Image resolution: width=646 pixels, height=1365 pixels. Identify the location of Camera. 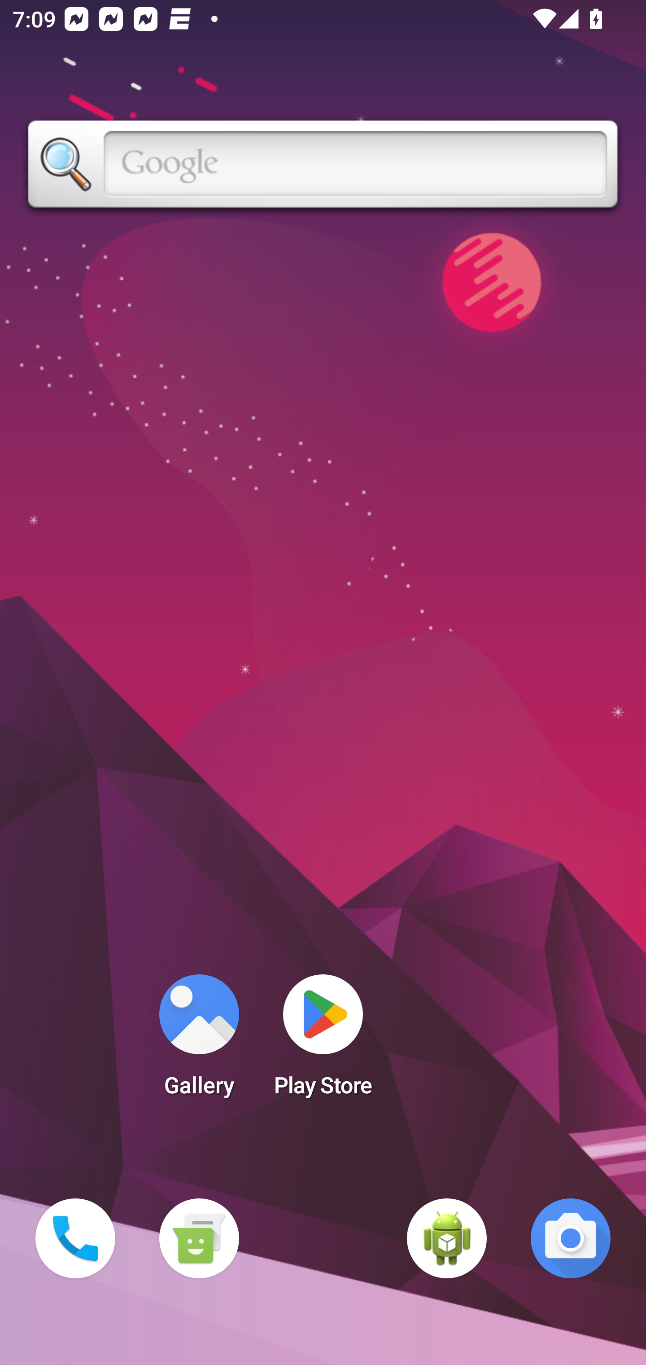
(571, 1238).